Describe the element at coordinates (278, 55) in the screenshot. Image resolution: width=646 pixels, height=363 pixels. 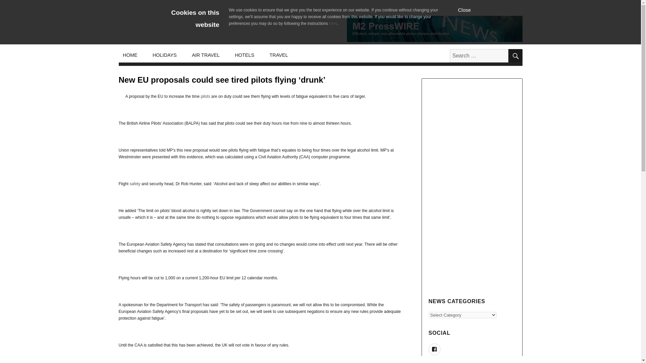
I see `TRAVEL` at that location.